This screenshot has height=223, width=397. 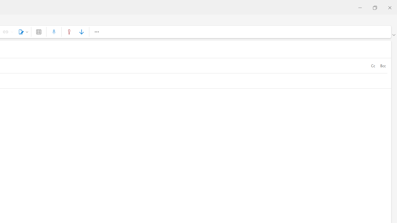 I want to click on Dictate, so click(x=54, y=32).